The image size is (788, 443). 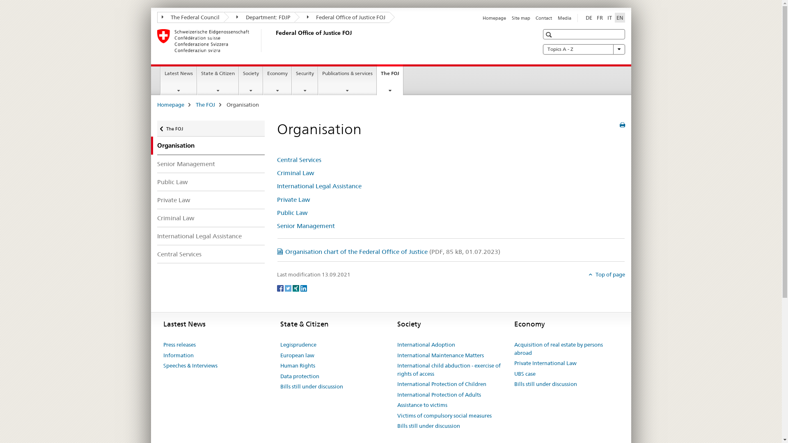 I want to click on Public Law, so click(x=211, y=182).